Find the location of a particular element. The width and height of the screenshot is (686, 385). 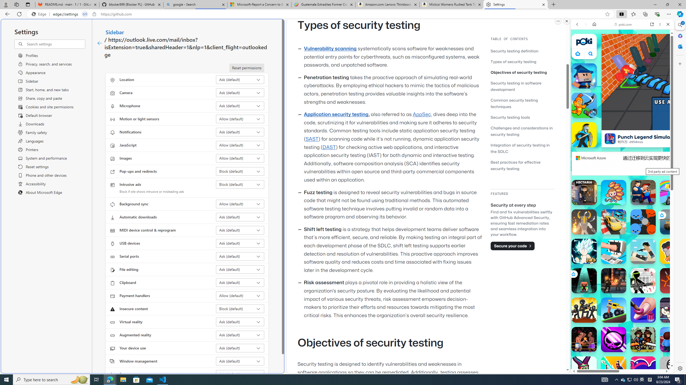

Io Games is located at coordinates (622, 165).